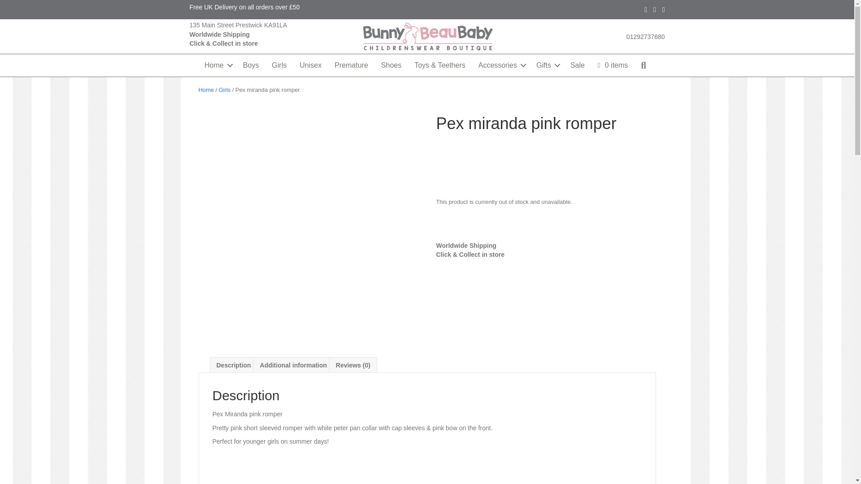 This screenshot has width=861, height=484. I want to click on Boys, so click(251, 65).